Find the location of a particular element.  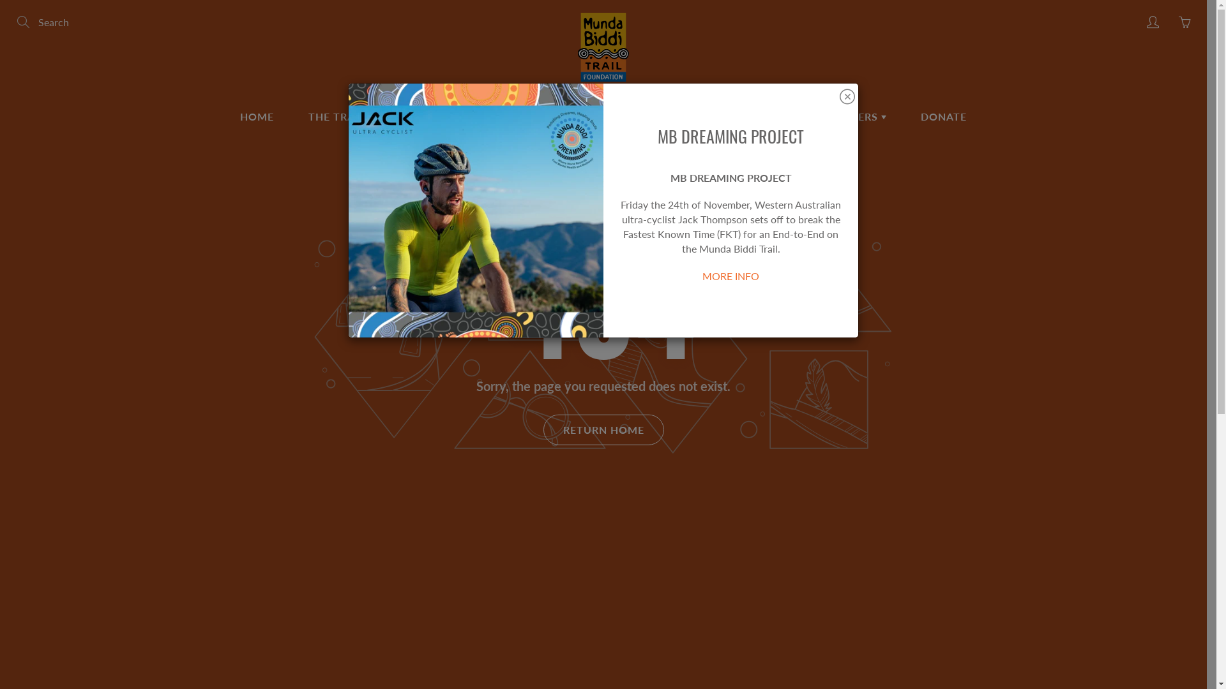

RETURN HOME is located at coordinates (603, 429).